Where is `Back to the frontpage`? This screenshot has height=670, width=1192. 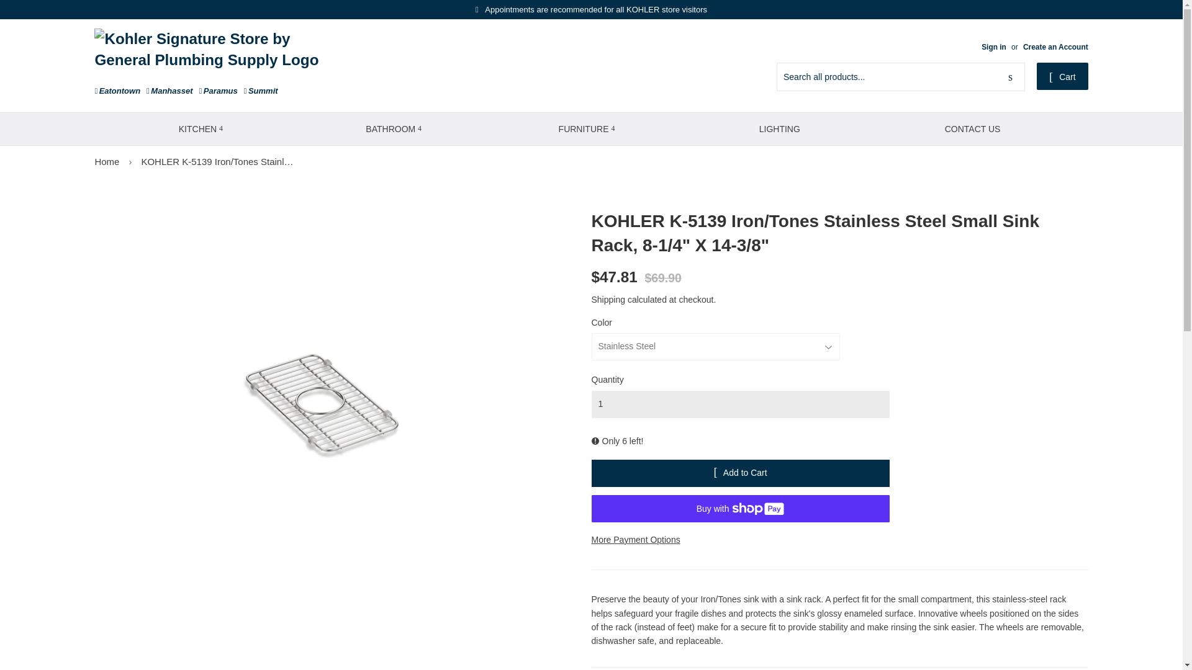 Back to the frontpage is located at coordinates (107, 161).